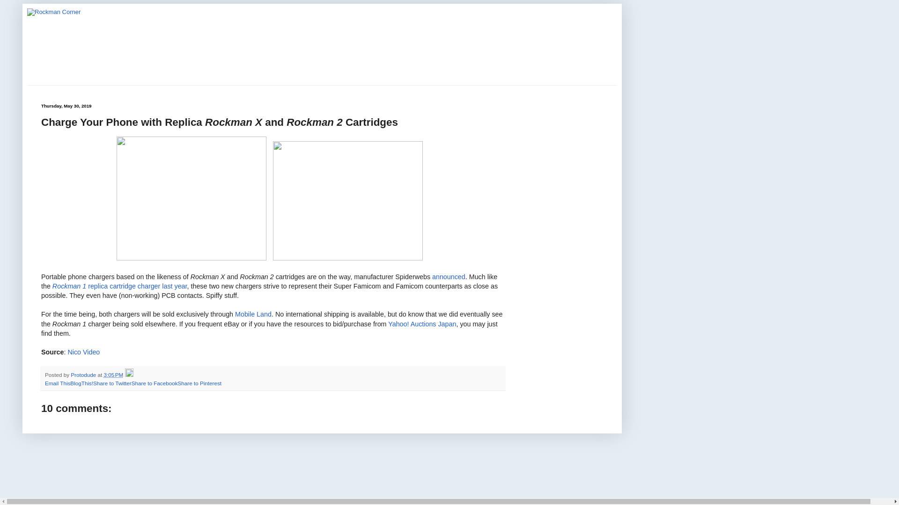  I want to click on Share to Facebook, so click(155, 383).